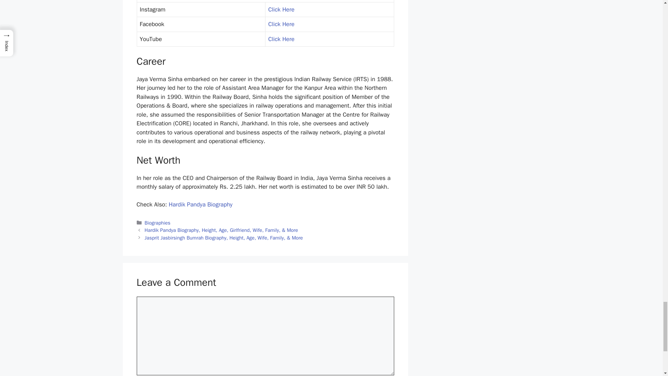 Image resolution: width=668 pixels, height=376 pixels. I want to click on Click Here, so click(281, 9).